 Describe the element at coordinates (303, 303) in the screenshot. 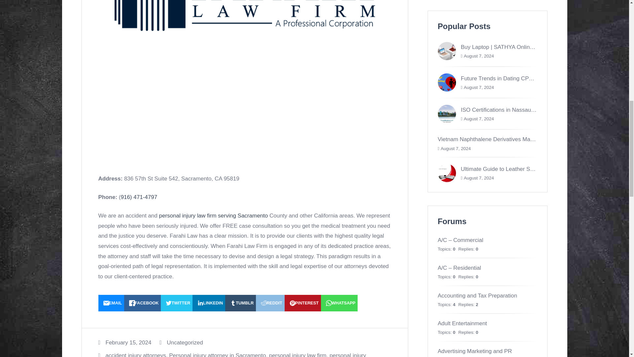

I see `PINTEREST` at that location.